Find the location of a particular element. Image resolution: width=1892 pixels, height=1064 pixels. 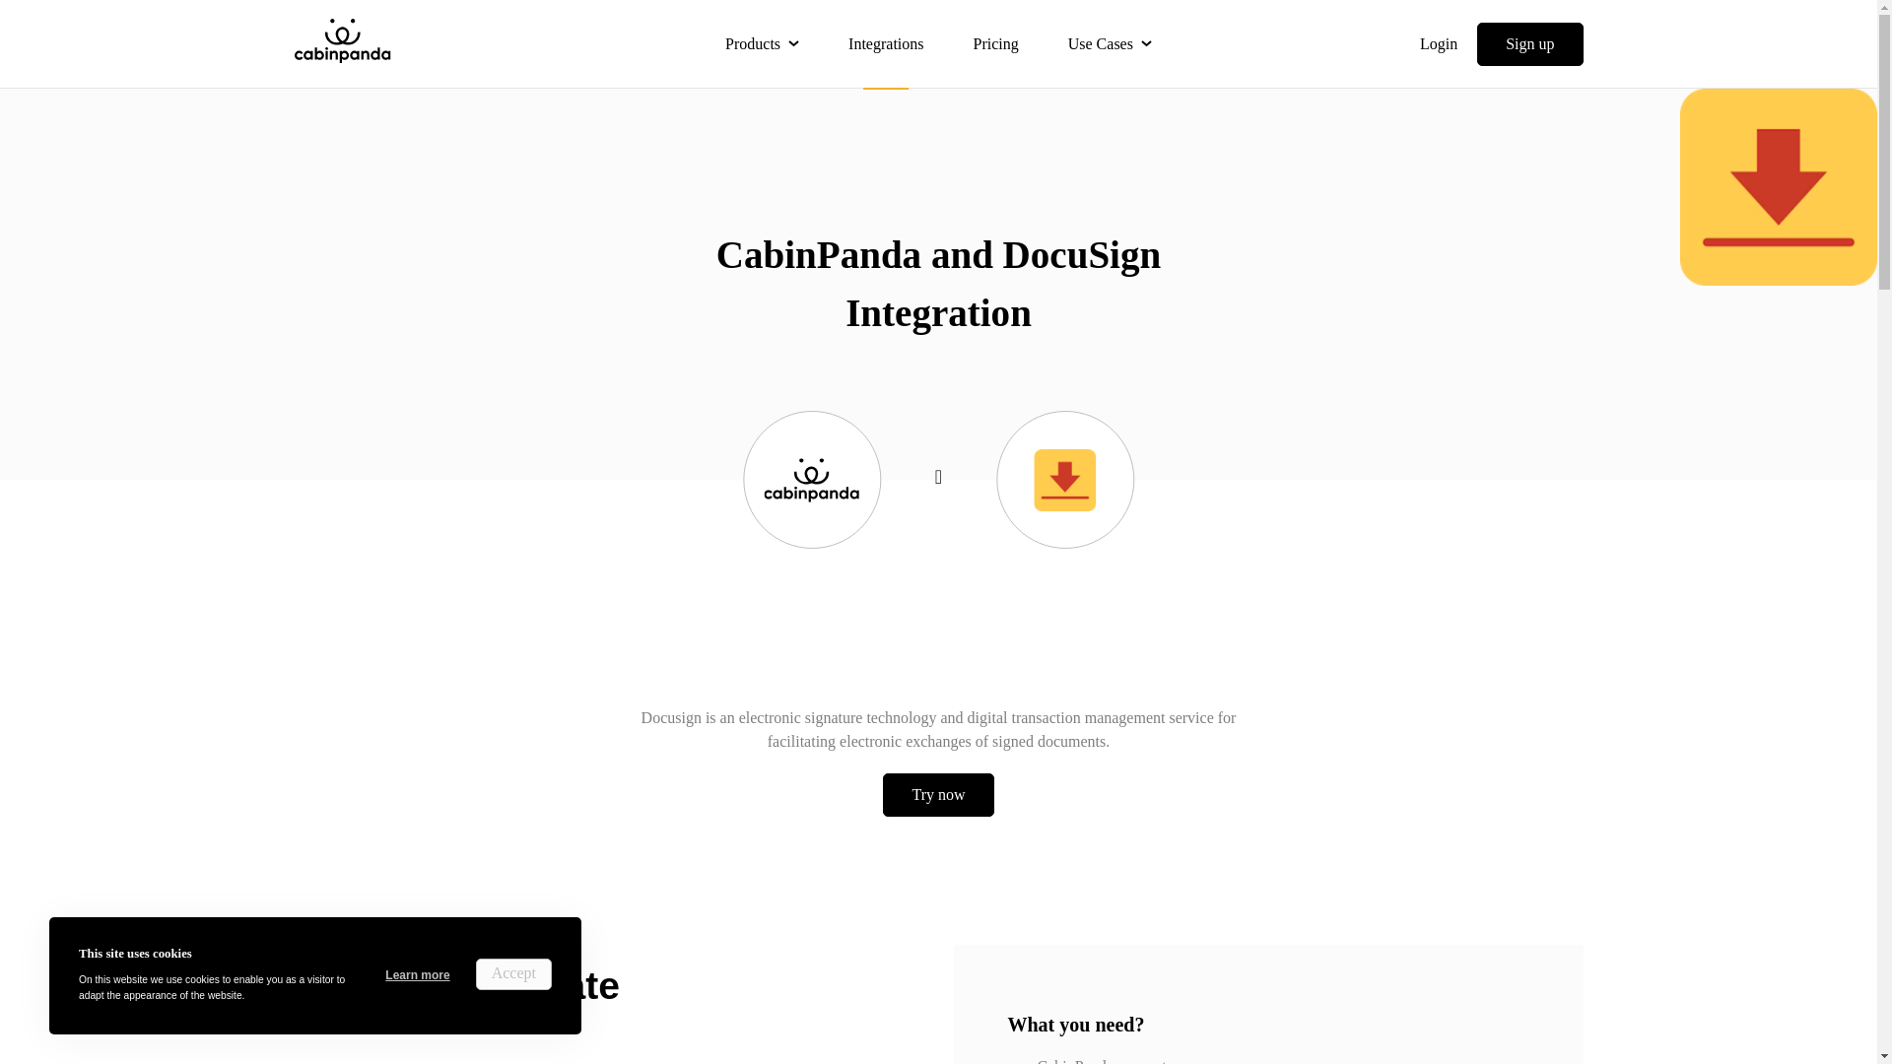

CabinPanda is located at coordinates (341, 39).